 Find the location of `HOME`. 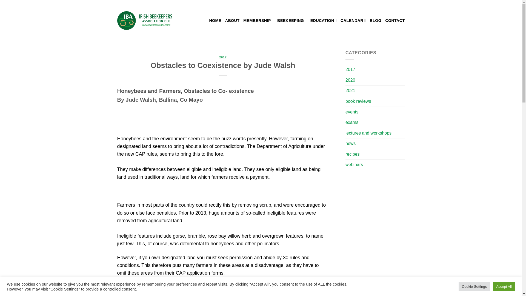

HOME is located at coordinates (215, 20).